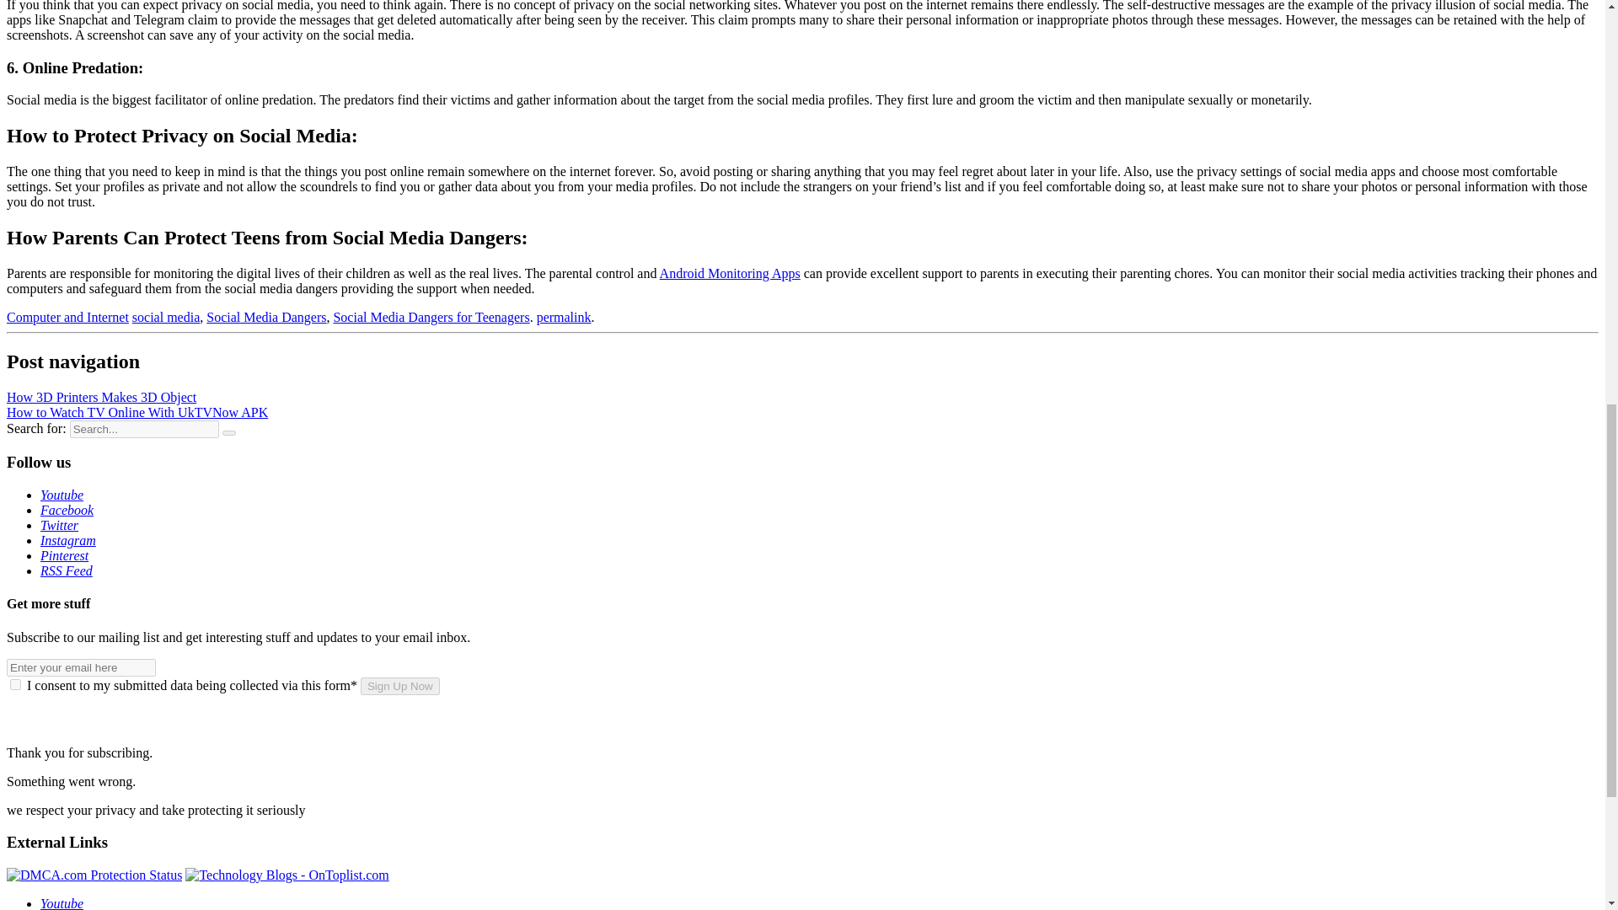 This screenshot has width=1618, height=910. I want to click on DMCA.com Protection Status, so click(94, 875).